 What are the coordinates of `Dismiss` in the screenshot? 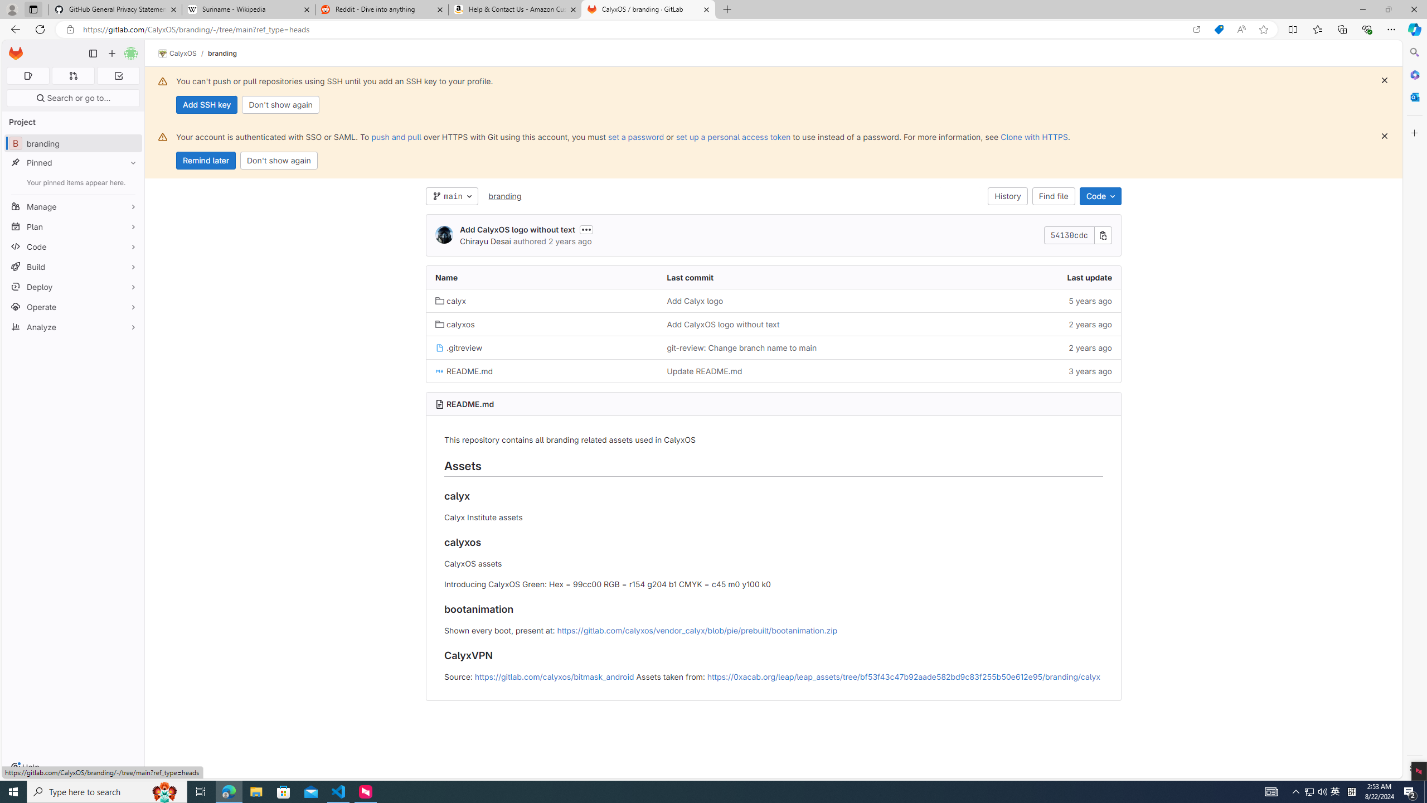 It's located at (1385, 136).